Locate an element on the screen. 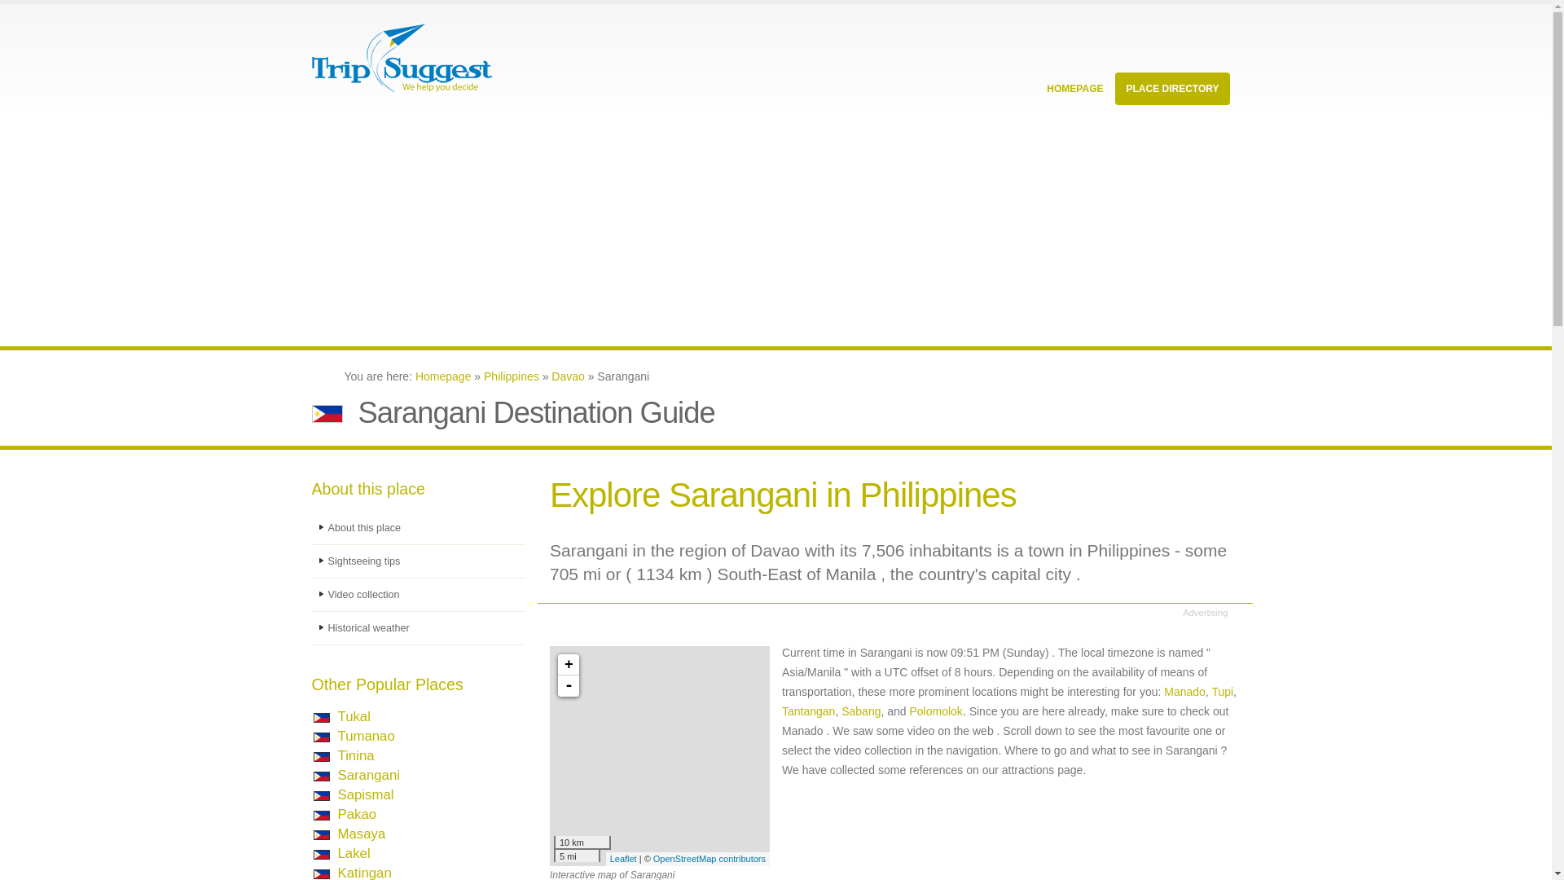 Image resolution: width=1564 pixels, height=880 pixels. Tinina is located at coordinates (355, 756).